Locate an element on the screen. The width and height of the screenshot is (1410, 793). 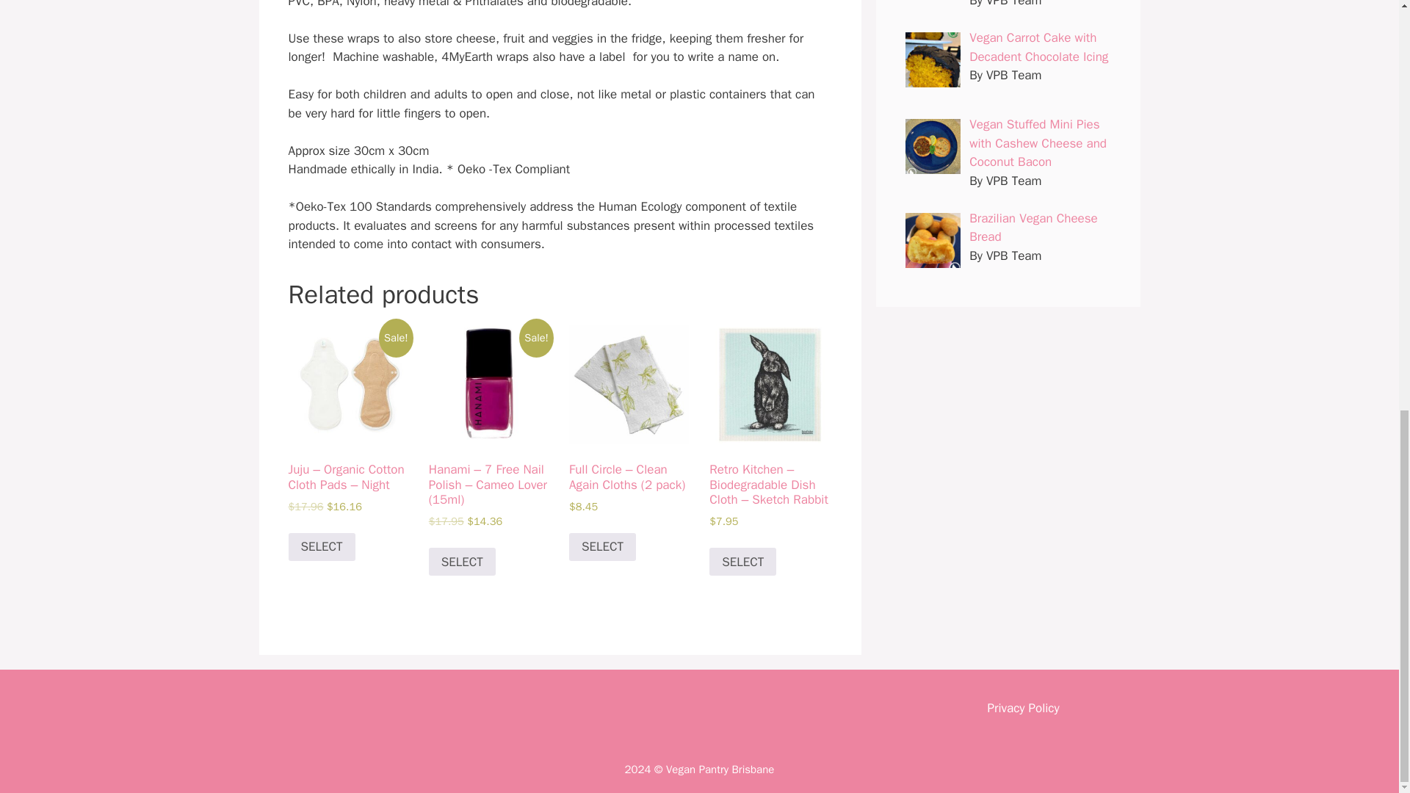
SELECT is located at coordinates (462, 562).